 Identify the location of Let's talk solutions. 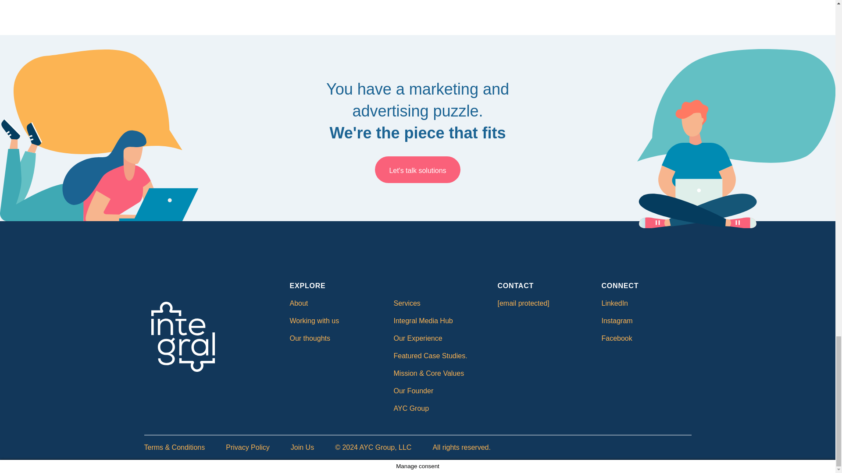
(417, 171).